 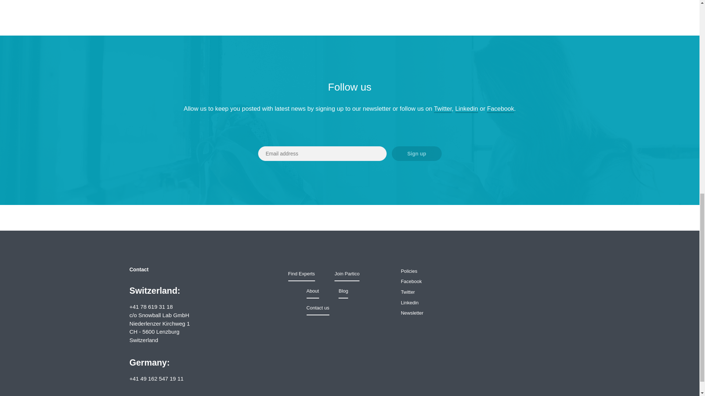 What do you see at coordinates (410, 302) in the screenshot?
I see `Linkedin` at bounding box center [410, 302].